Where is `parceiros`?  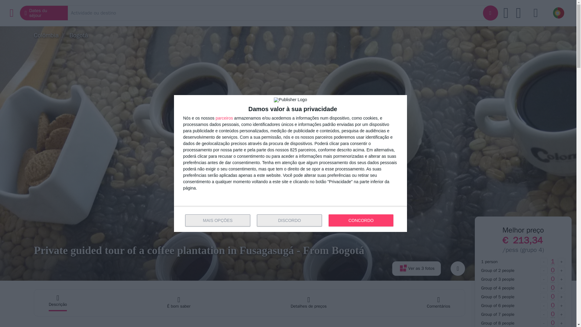 parceiros is located at coordinates (224, 118).